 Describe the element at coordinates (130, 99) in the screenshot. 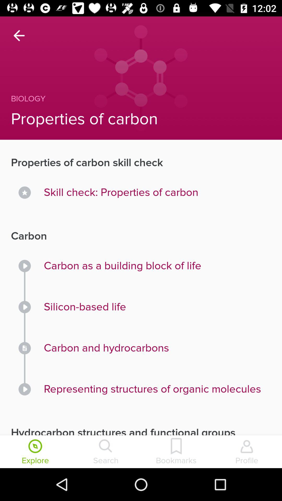

I see `jump to biology` at that location.